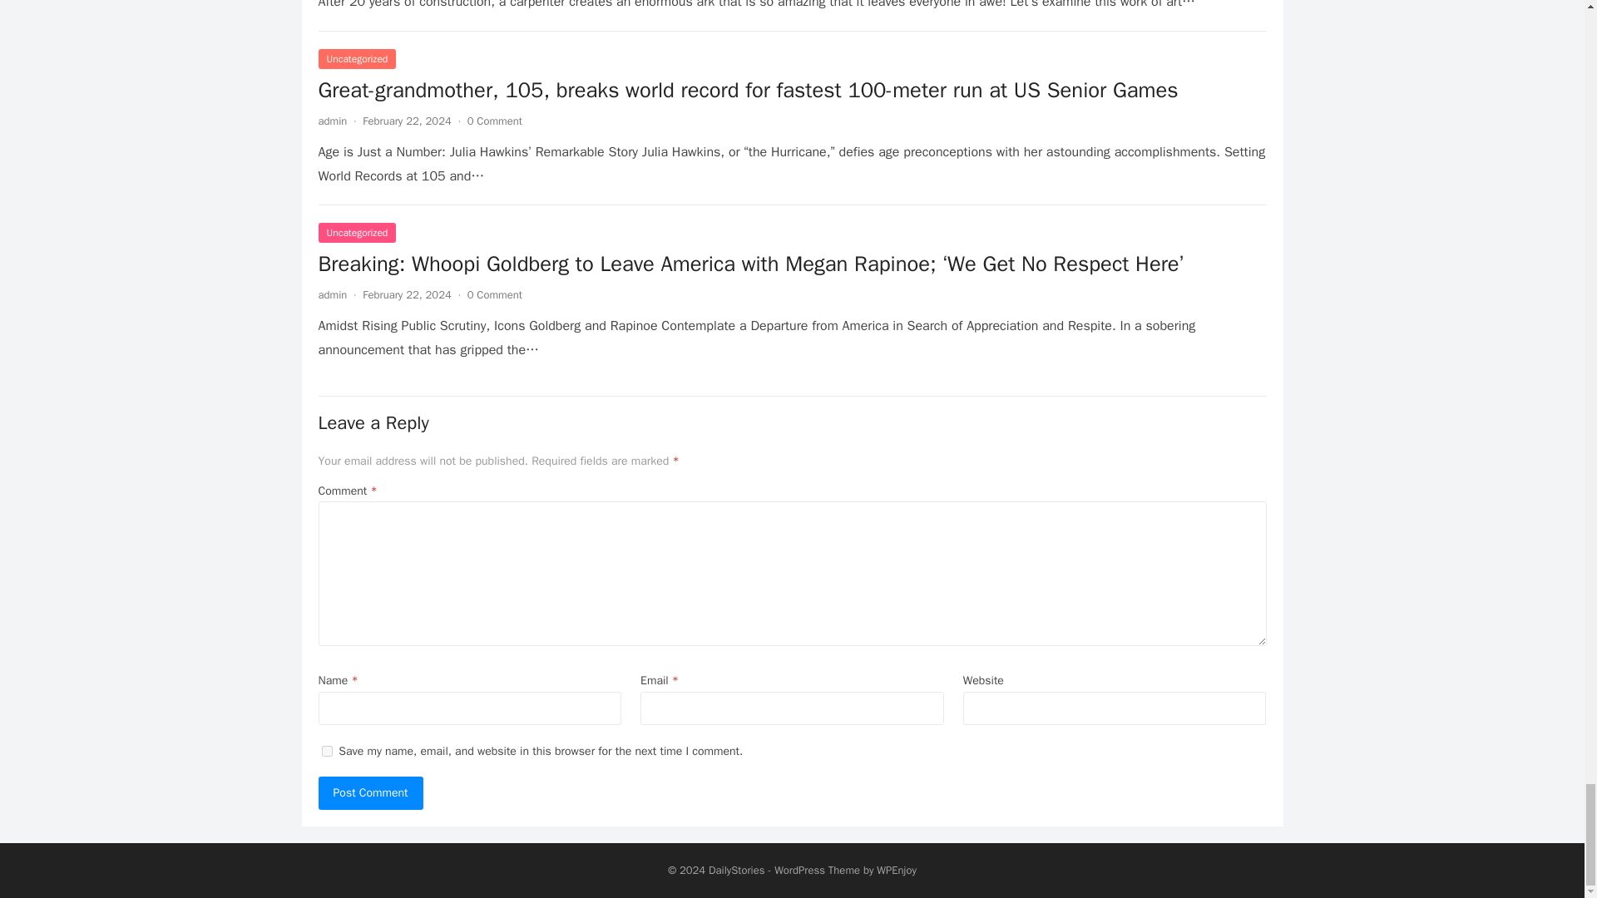  I want to click on 0 Comment, so click(494, 121).